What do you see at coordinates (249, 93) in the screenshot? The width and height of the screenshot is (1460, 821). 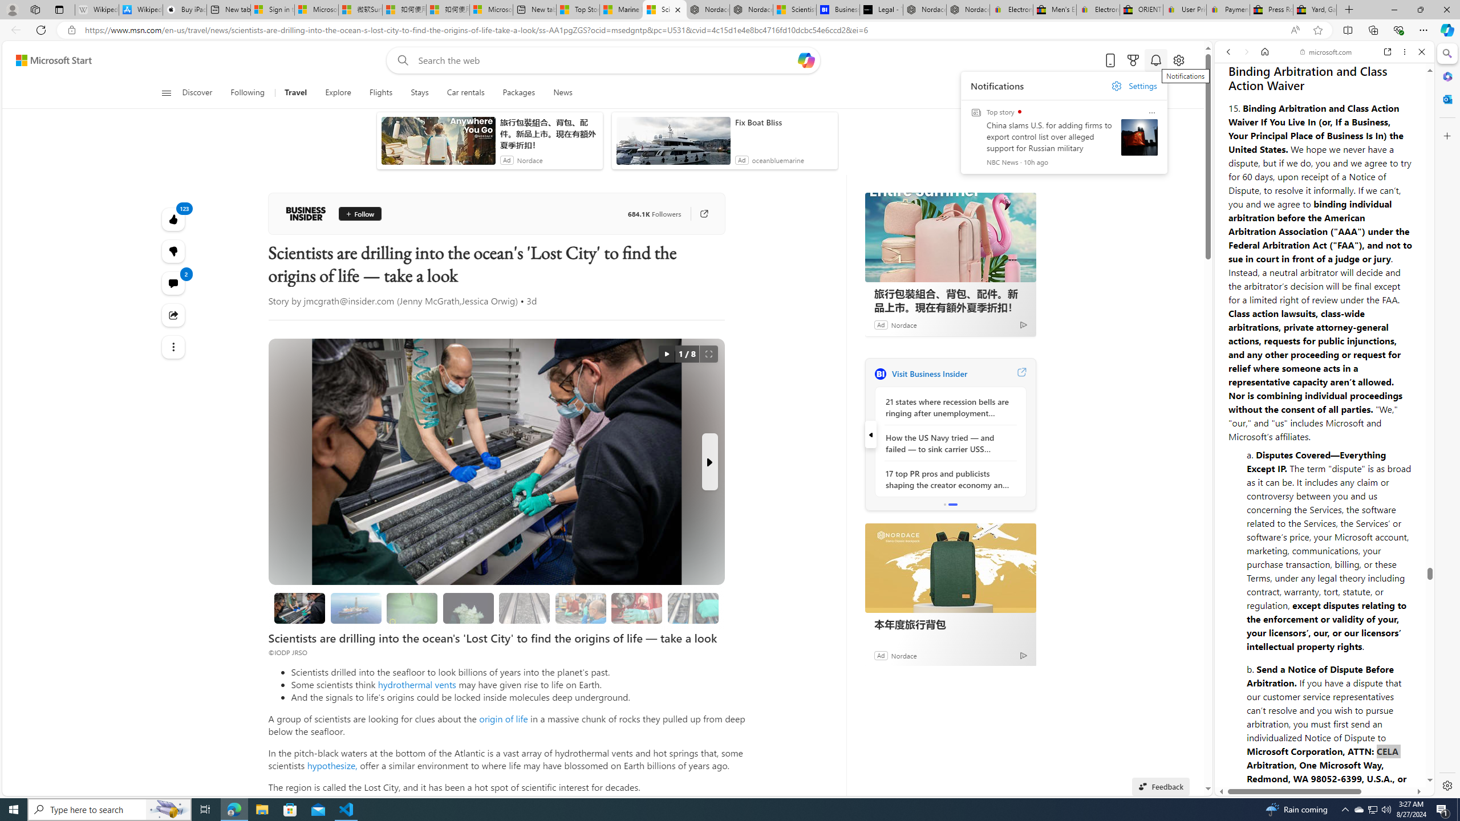 I see `Following` at bounding box center [249, 93].